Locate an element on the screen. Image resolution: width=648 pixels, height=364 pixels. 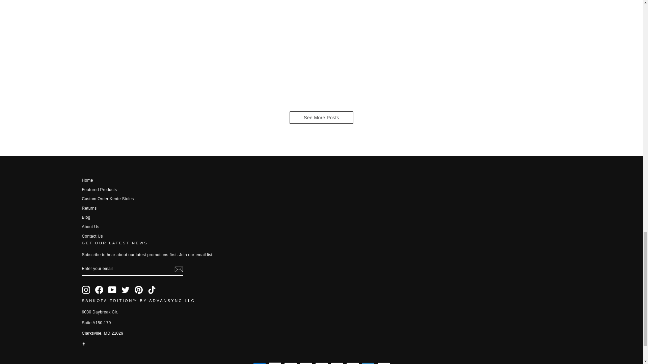
twitter is located at coordinates (126, 290).